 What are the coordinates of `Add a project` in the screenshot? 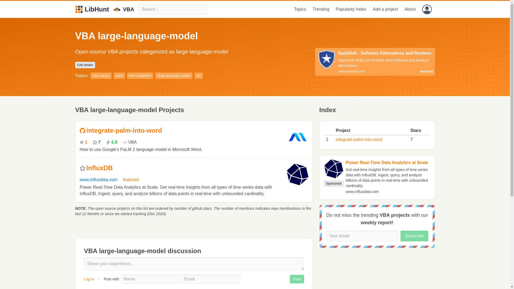 It's located at (385, 9).